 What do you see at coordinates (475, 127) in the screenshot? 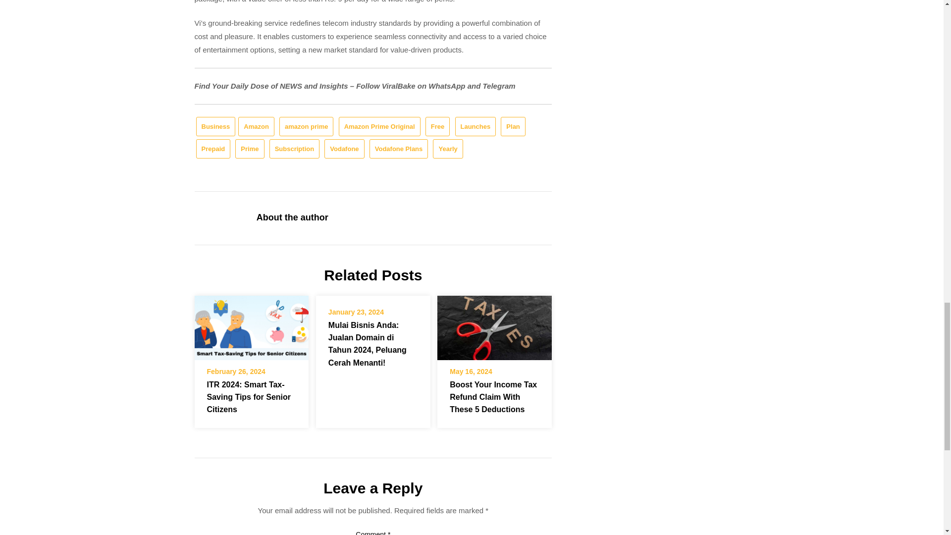
I see `Launches` at bounding box center [475, 127].